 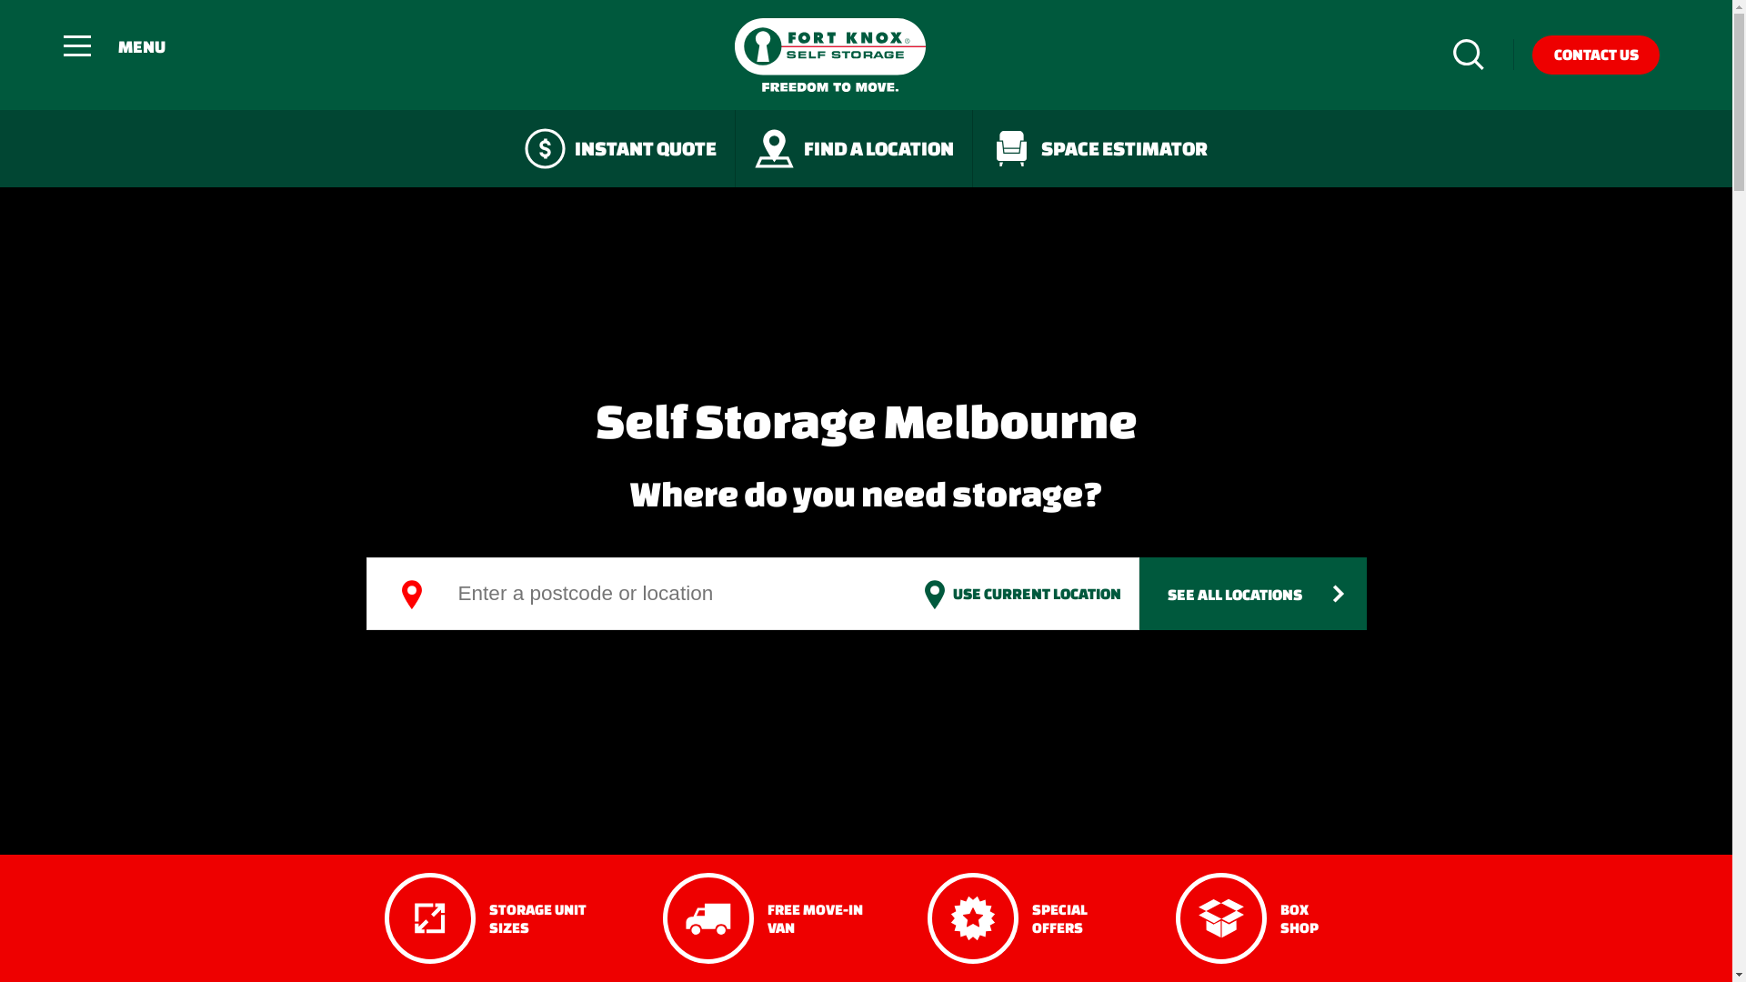 What do you see at coordinates (621, 147) in the screenshot?
I see `INSTANT QUOTE` at bounding box center [621, 147].